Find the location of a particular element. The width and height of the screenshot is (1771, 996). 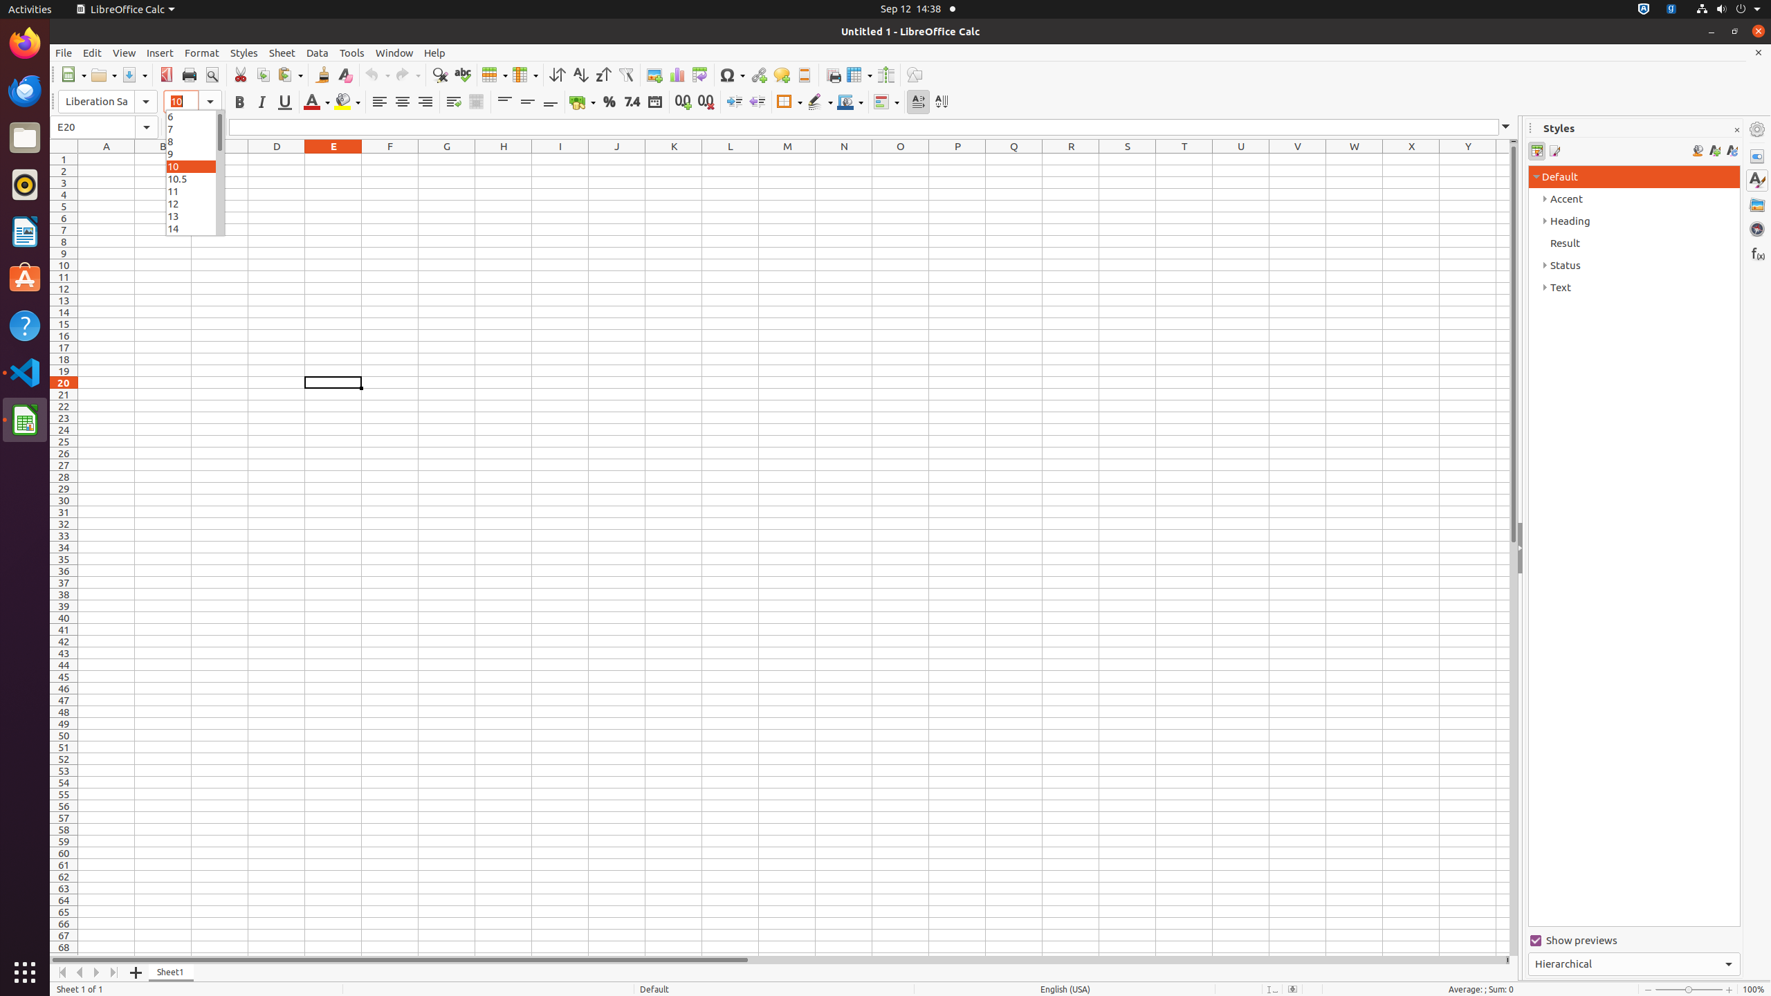

Hyperlink is located at coordinates (758, 75).